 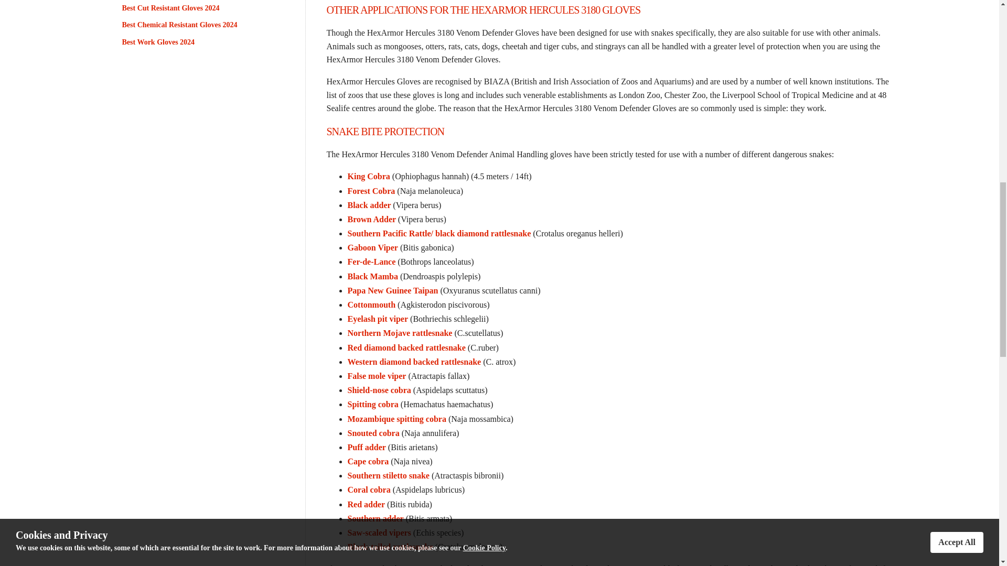 I want to click on King Cobra, so click(x=368, y=176).